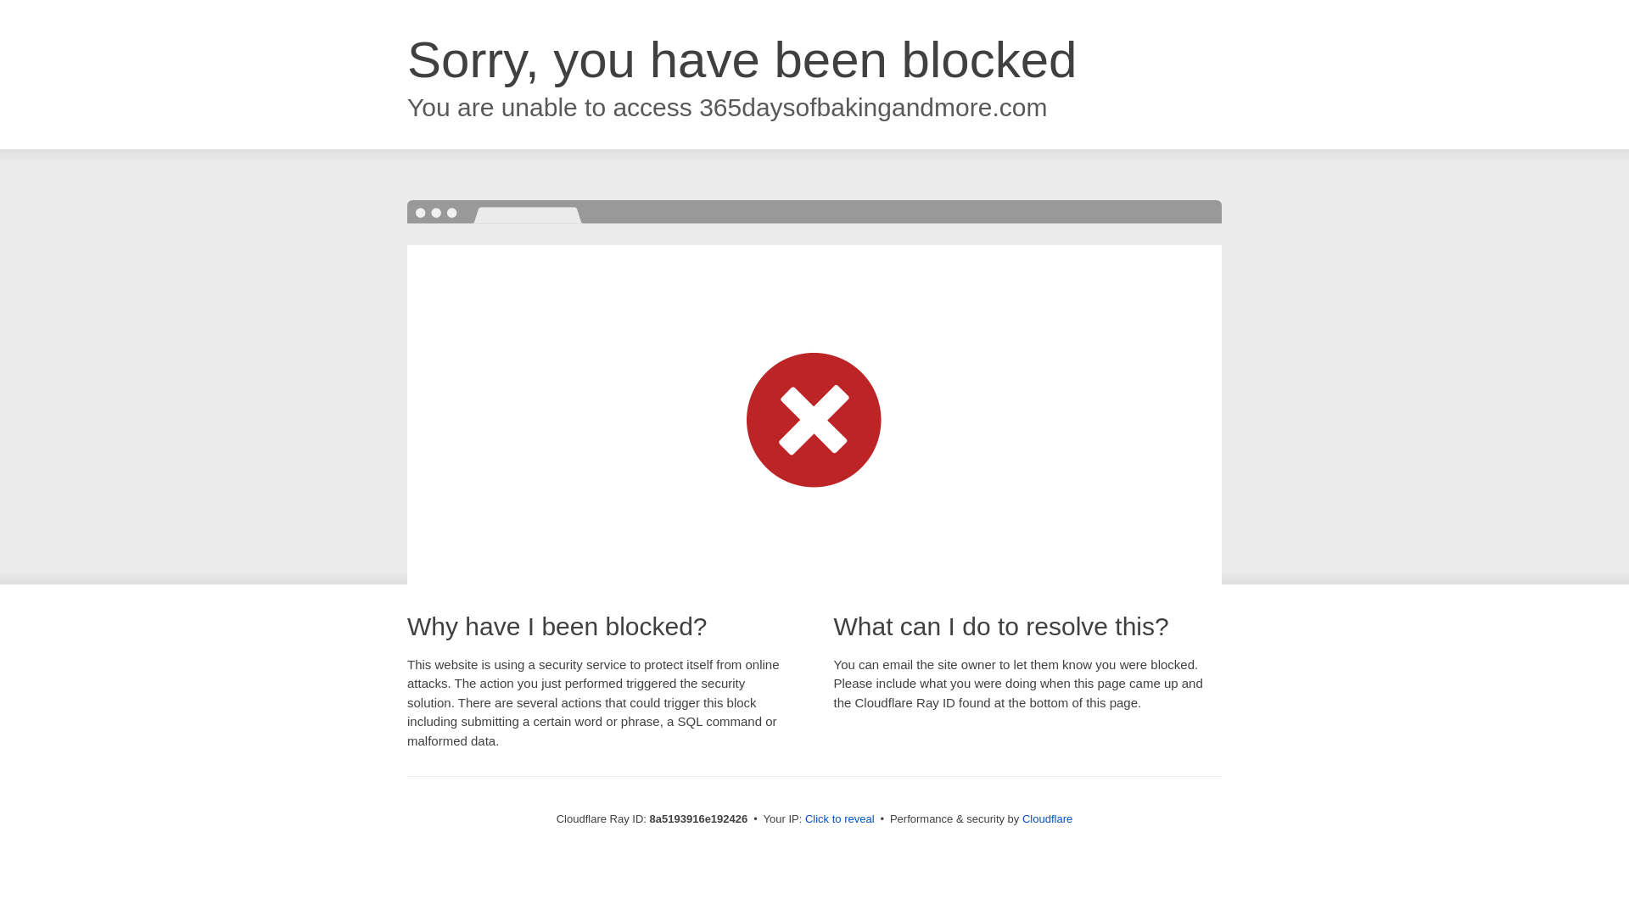  I want to click on Click to reveal, so click(840, 819).